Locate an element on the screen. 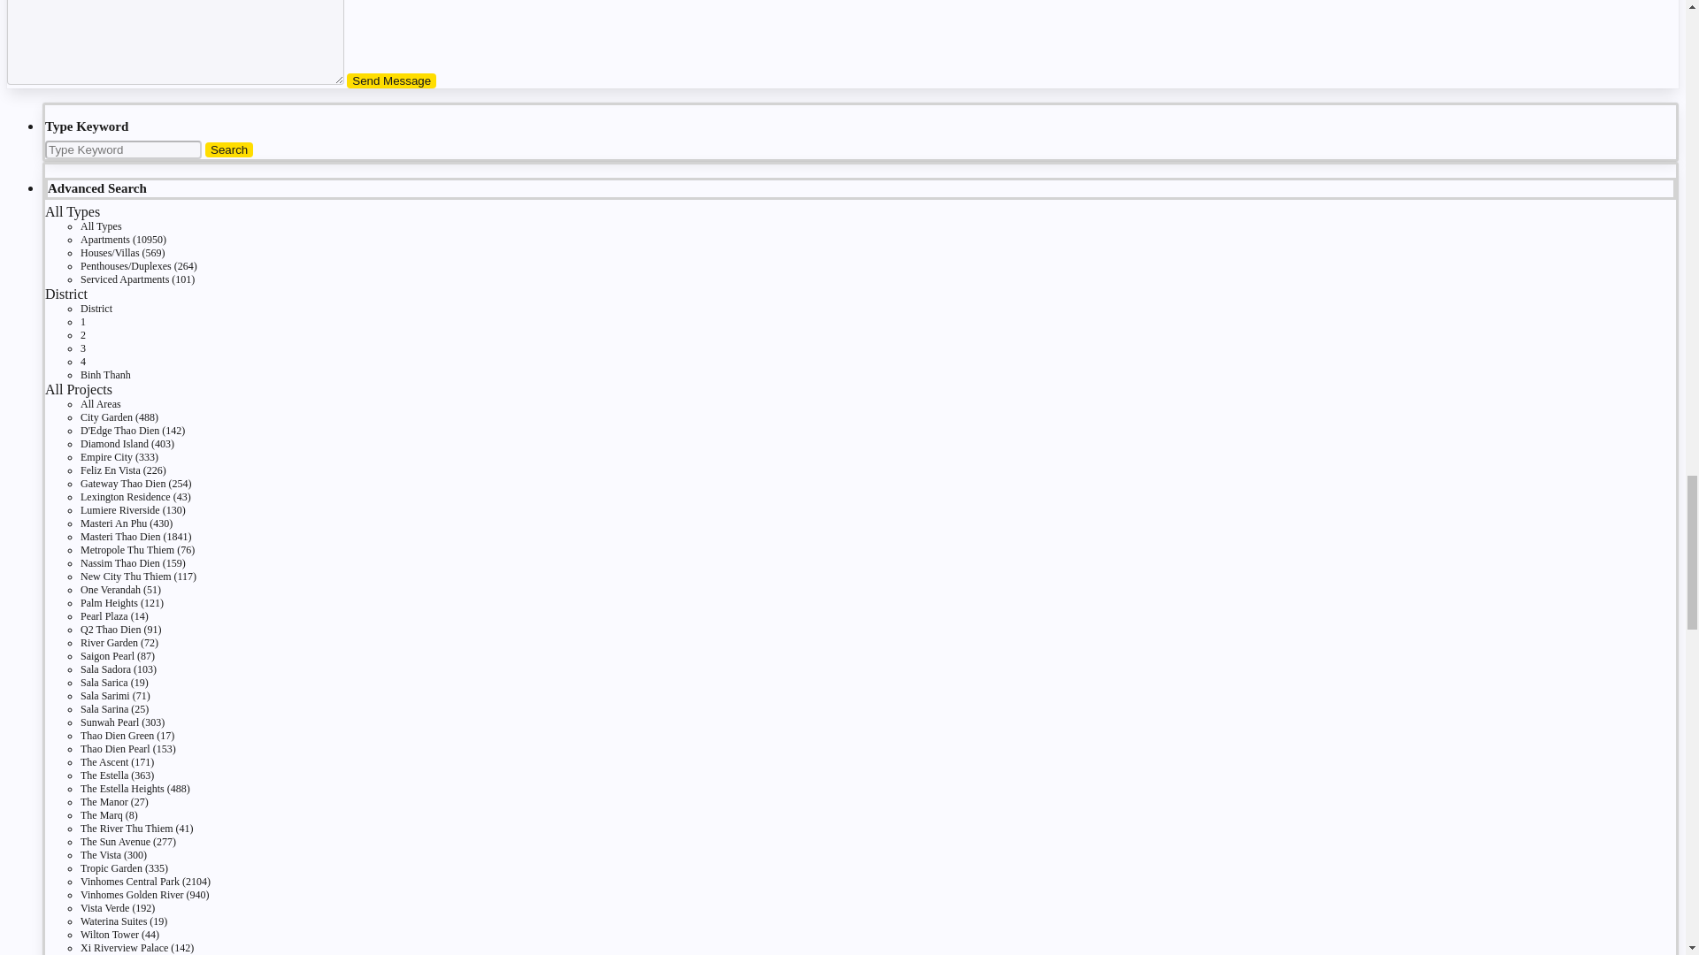 The height and width of the screenshot is (955, 1699). Send Message is located at coordinates (391, 81).